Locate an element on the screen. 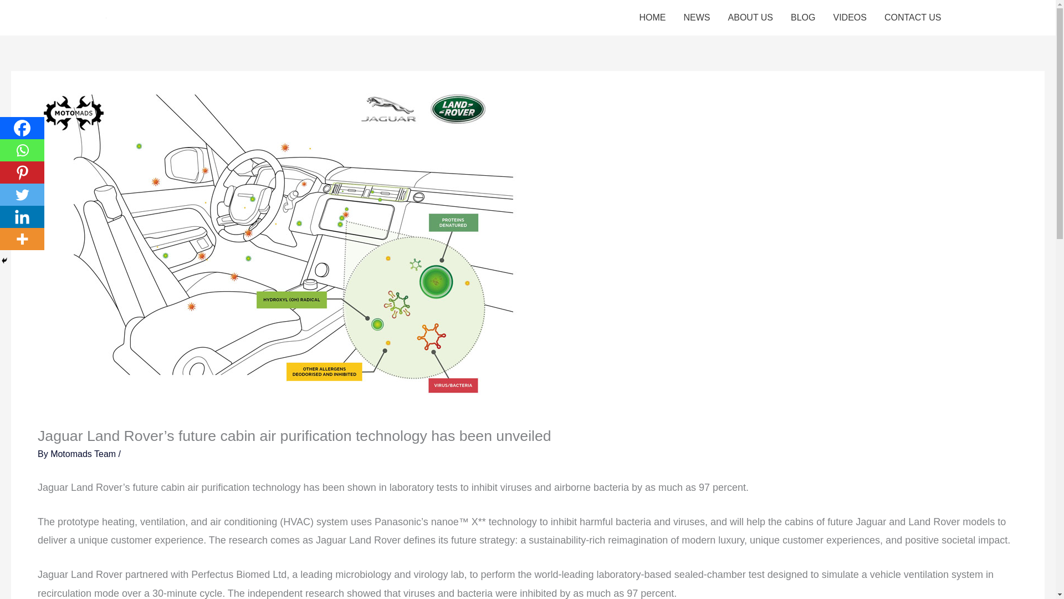 The width and height of the screenshot is (1064, 599). CONTACT US is located at coordinates (913, 18).